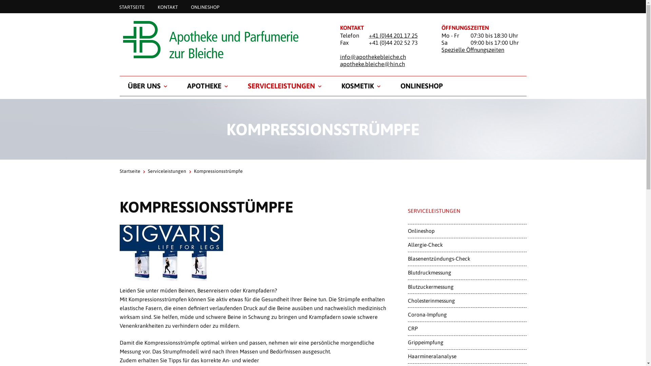 The height and width of the screenshot is (366, 651). Describe the element at coordinates (467, 357) in the screenshot. I see `Haarmineralanalyse` at that location.